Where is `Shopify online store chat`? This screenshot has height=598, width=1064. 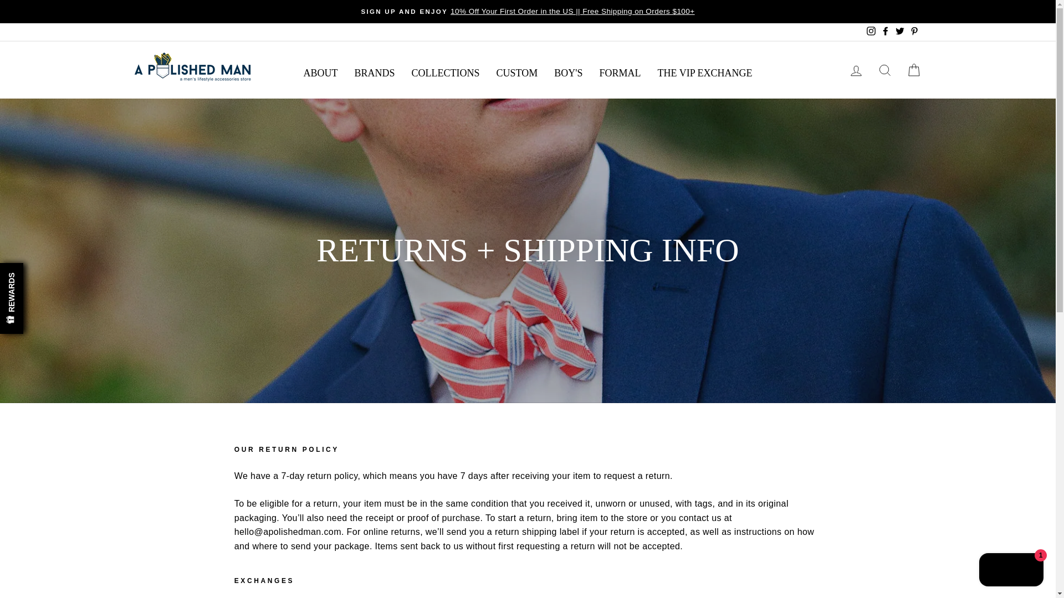 Shopify online store chat is located at coordinates (1011, 571).